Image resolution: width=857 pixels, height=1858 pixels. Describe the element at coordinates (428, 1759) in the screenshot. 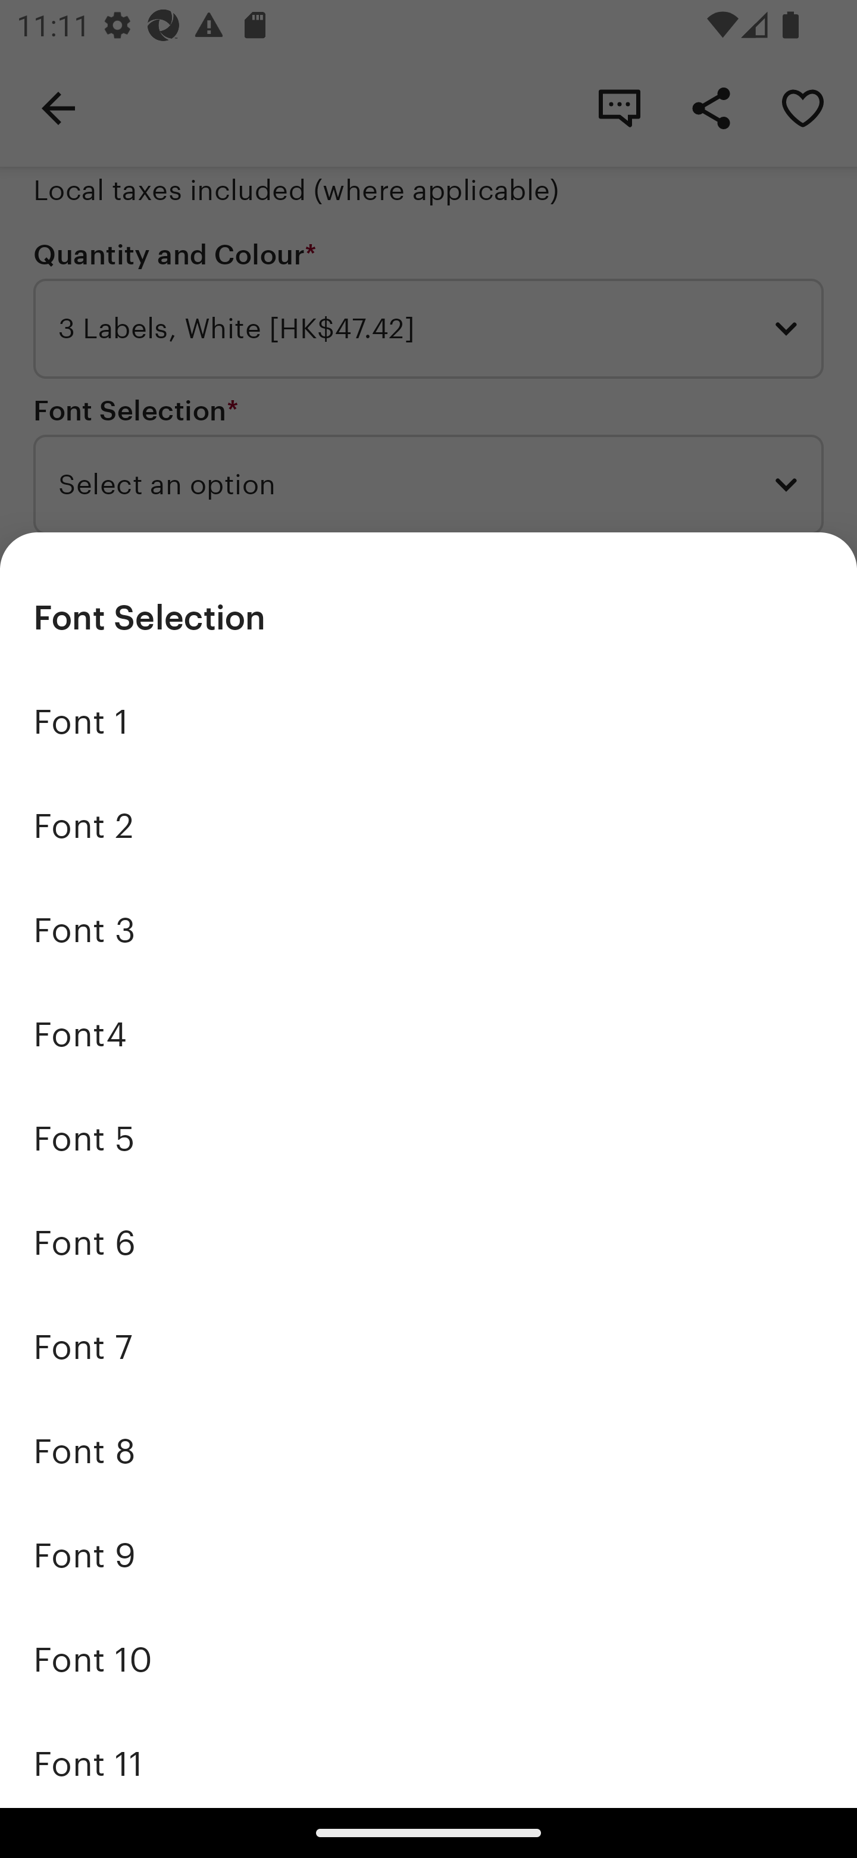

I see `Font 11` at that location.